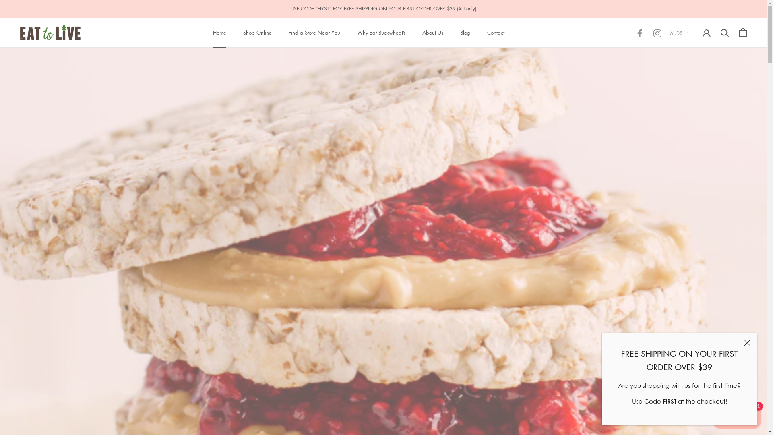 This screenshot has height=435, width=773. I want to click on Blog
Blog, so click(465, 32).